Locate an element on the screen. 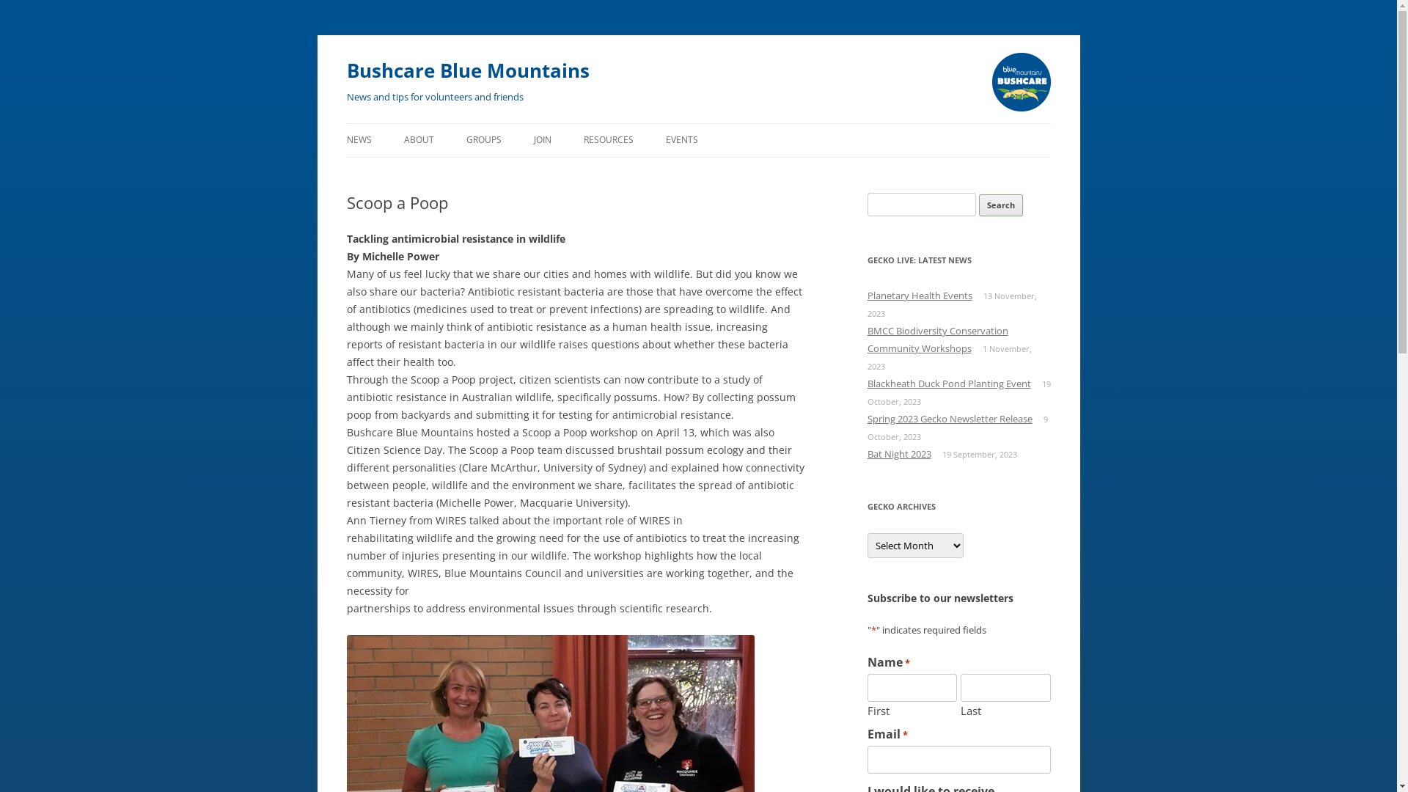 This screenshot has height=792, width=1408. SWAMPCARE is located at coordinates (477, 172).